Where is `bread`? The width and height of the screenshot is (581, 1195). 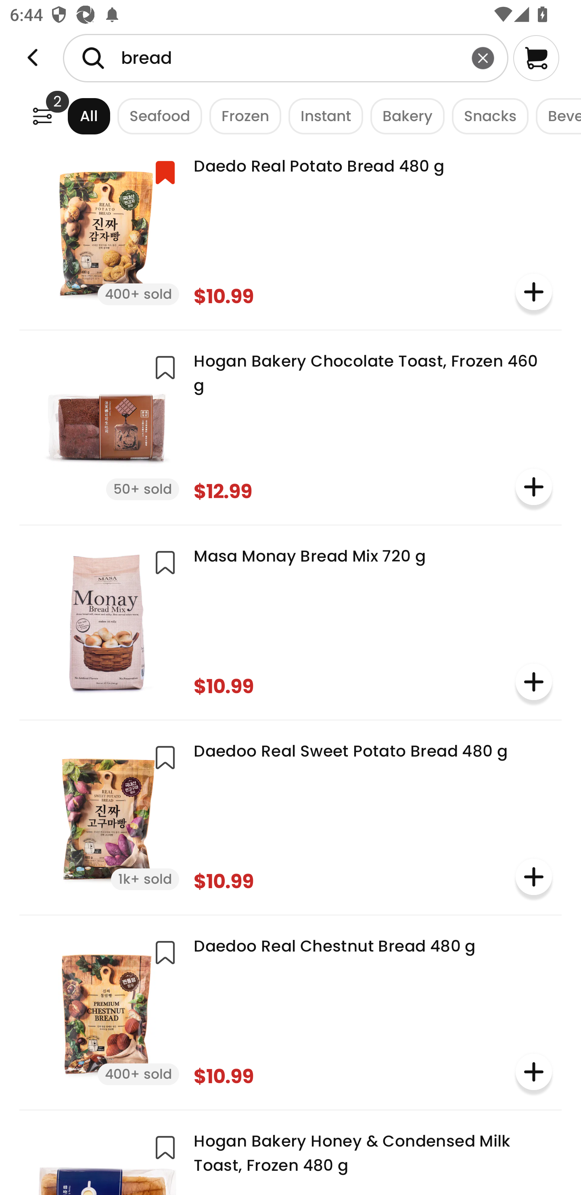 bread is located at coordinates (286, 58).